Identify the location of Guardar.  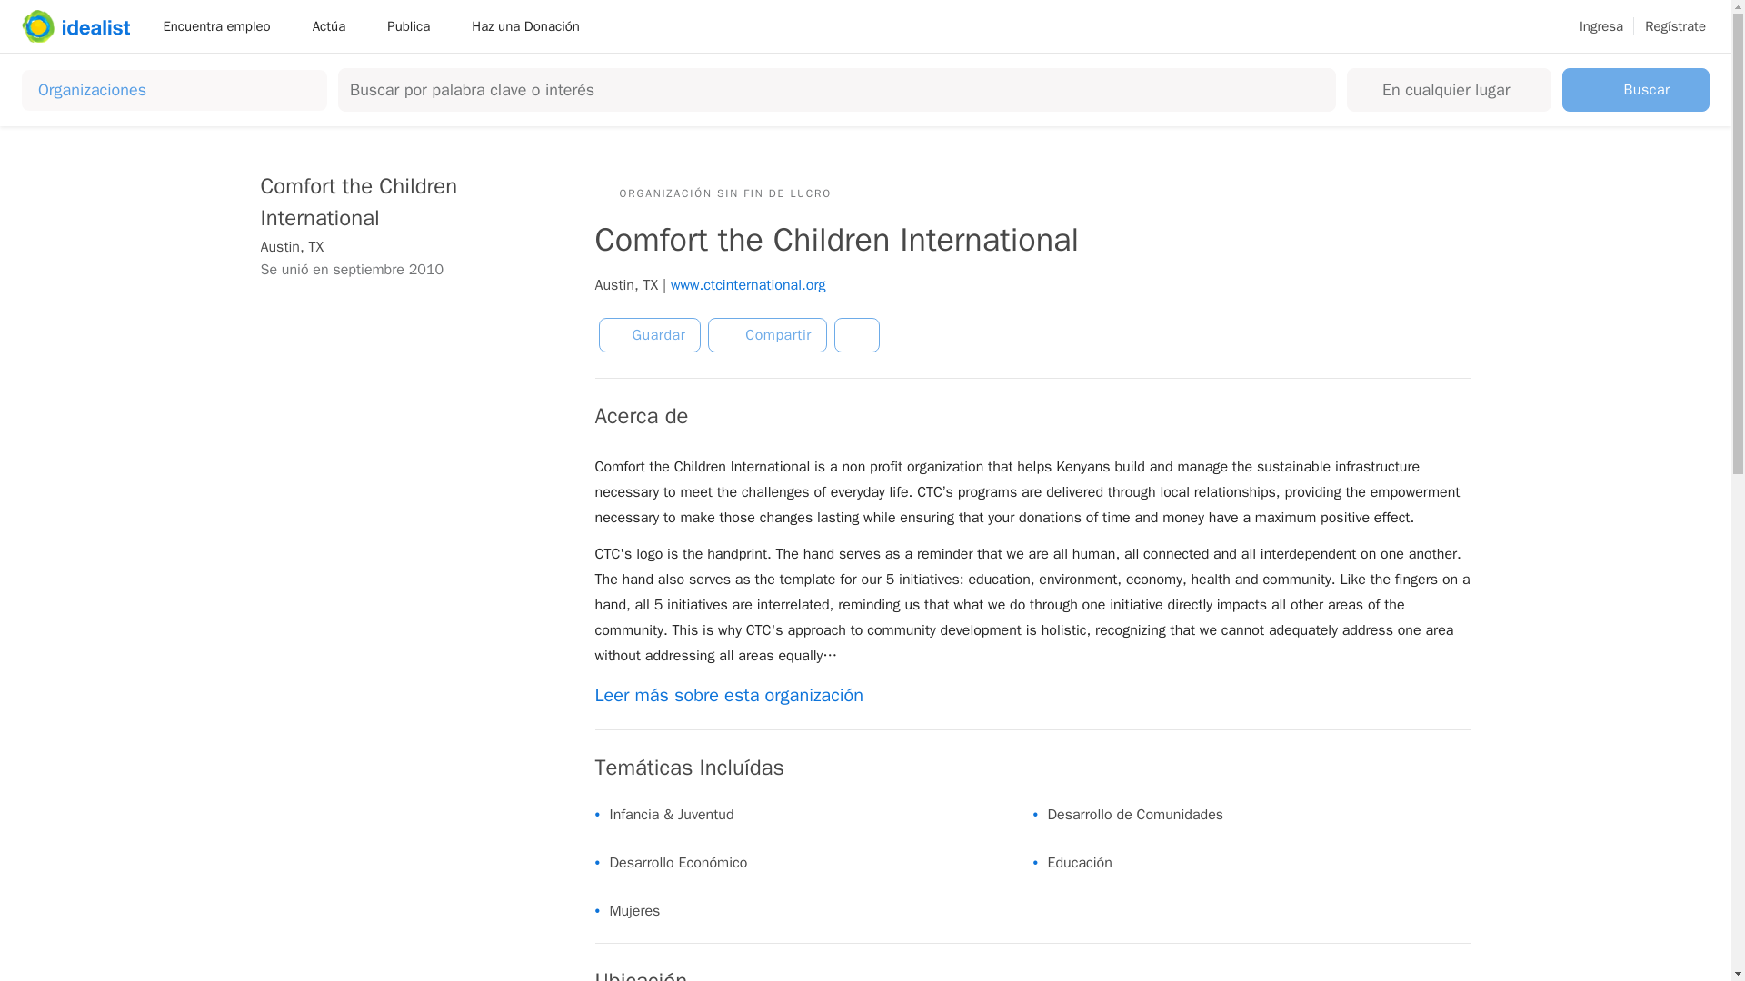
(649, 334).